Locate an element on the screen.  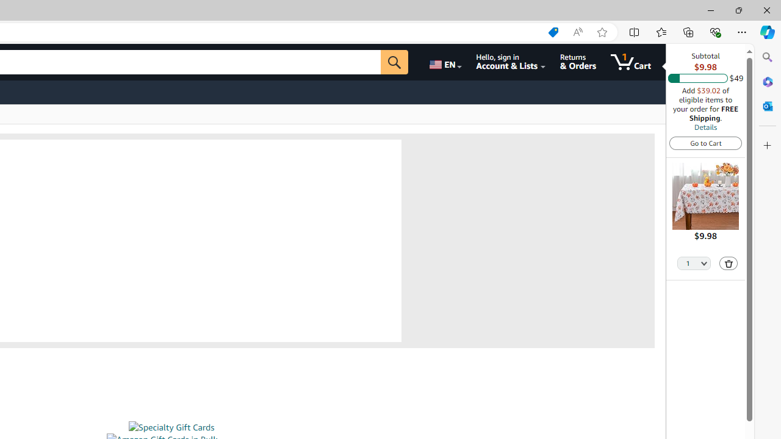
Specialty Gift Cards is located at coordinates (171, 427).